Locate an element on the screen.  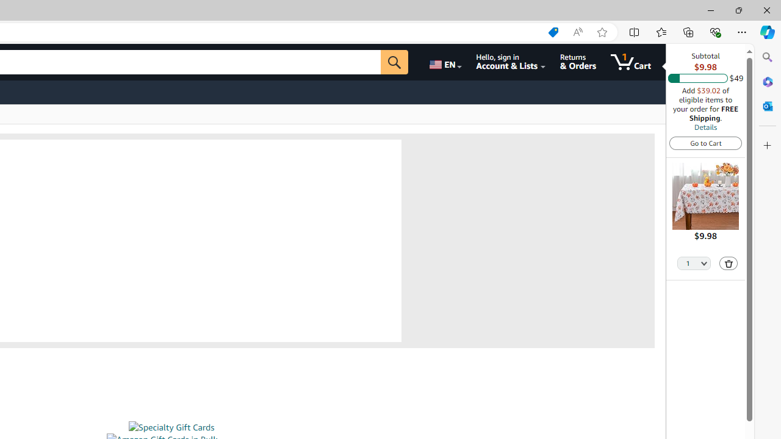
Specialty Gift Cards is located at coordinates (171, 427).